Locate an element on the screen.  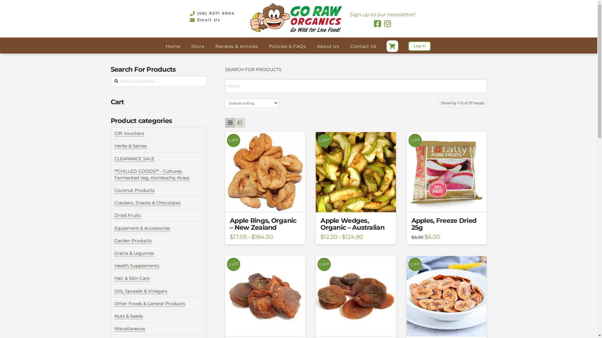
Coconut Products is located at coordinates (135, 190).